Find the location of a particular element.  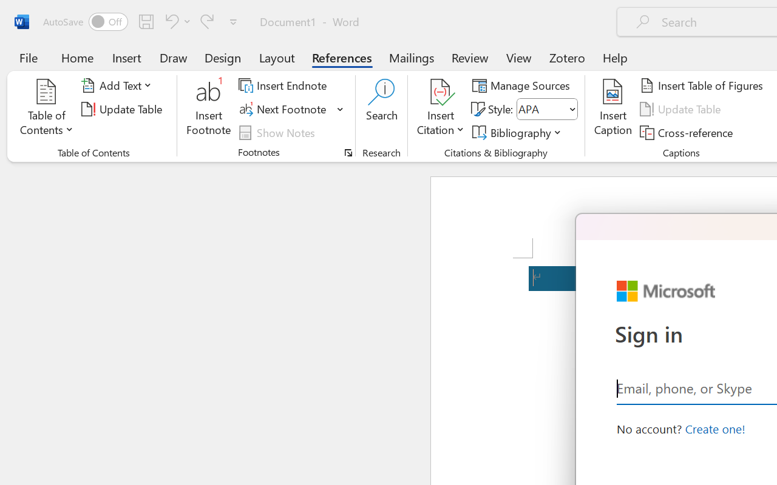

Update Table is located at coordinates (682, 109).